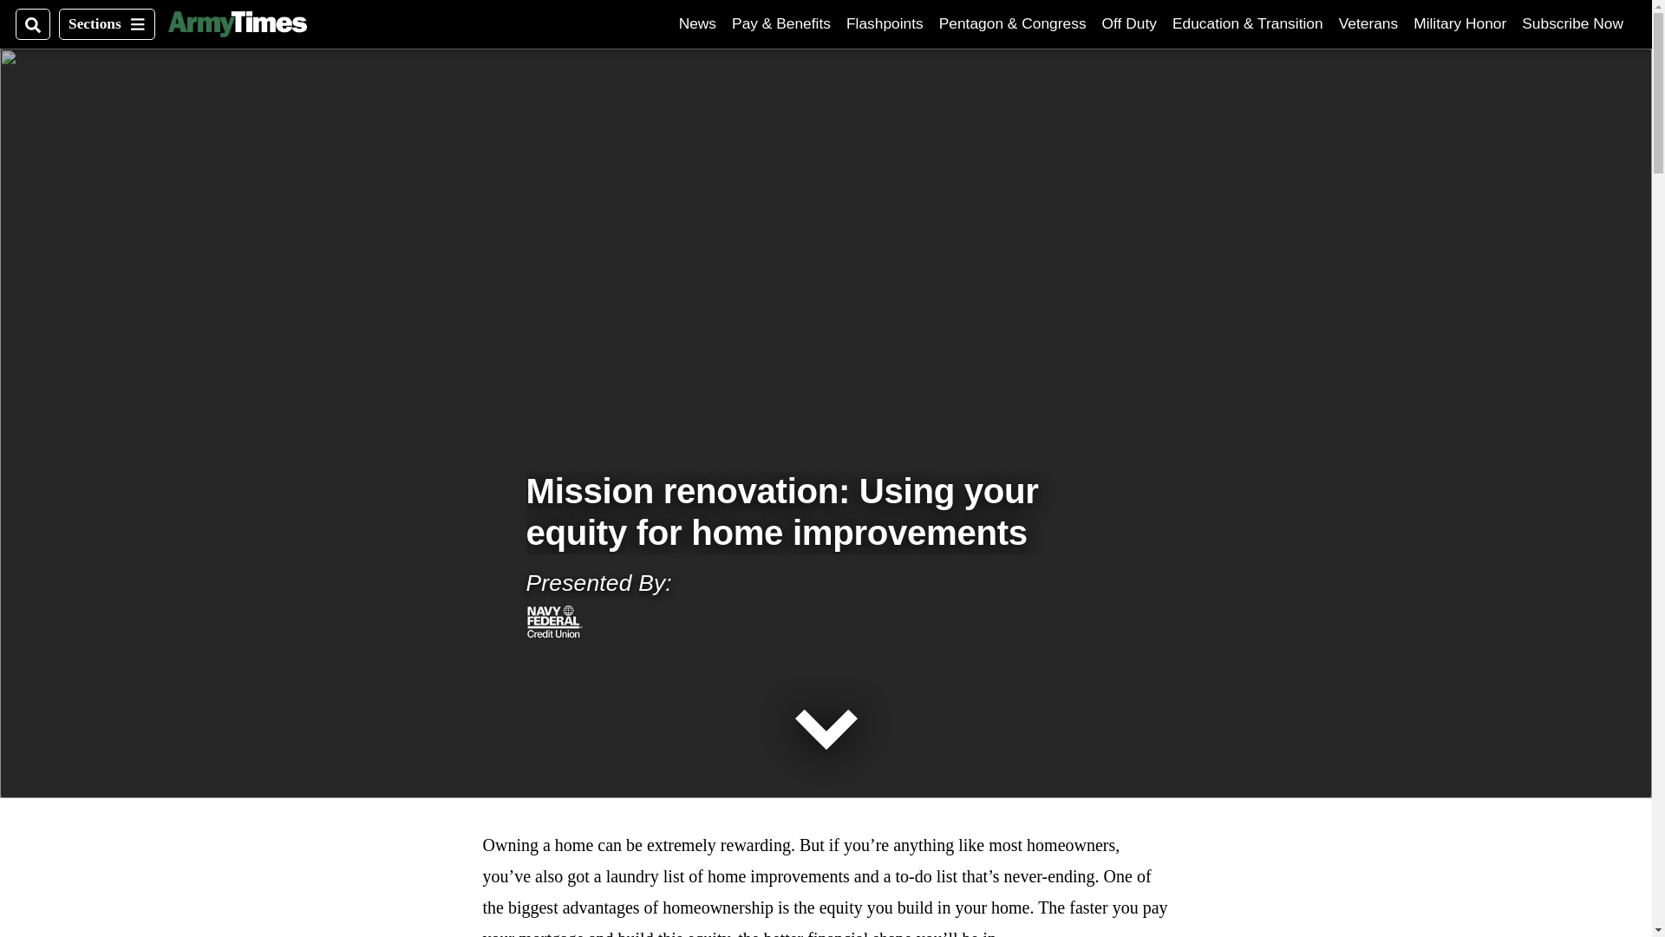  Describe the element at coordinates (237, 24) in the screenshot. I see `Flashpoints` at that location.